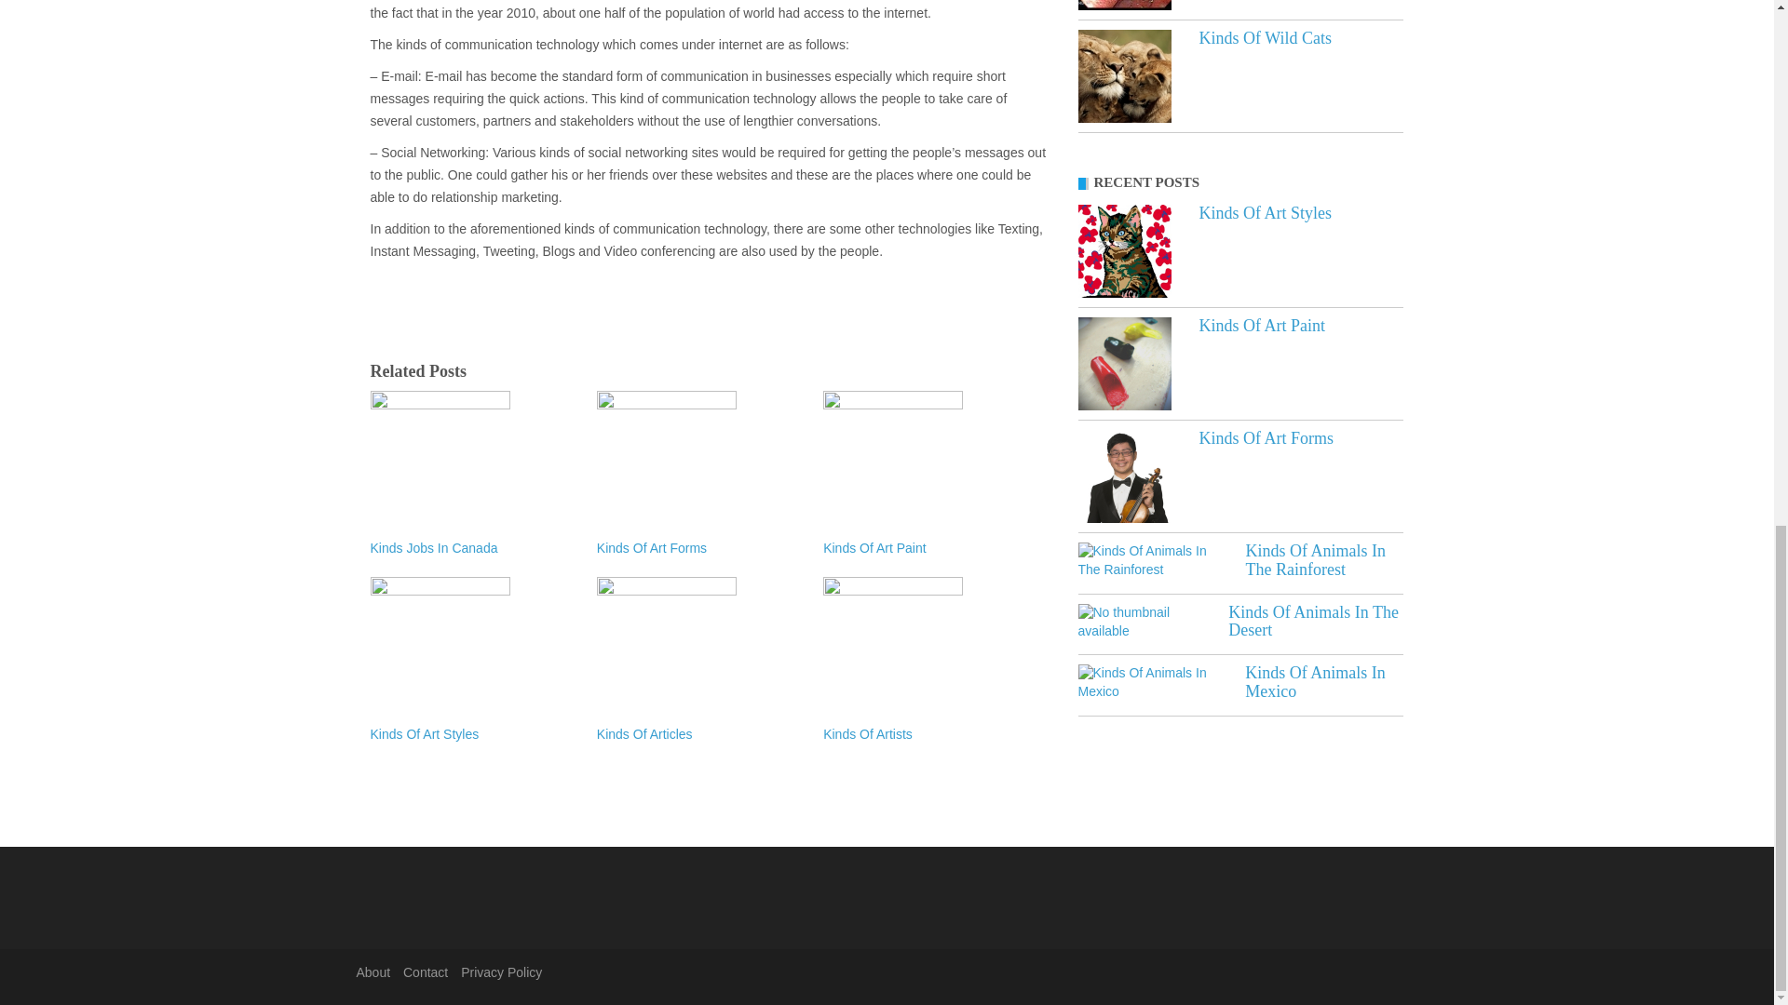 The image size is (1788, 1005). What do you see at coordinates (927, 735) in the screenshot?
I see `Kinds Of Artists` at bounding box center [927, 735].